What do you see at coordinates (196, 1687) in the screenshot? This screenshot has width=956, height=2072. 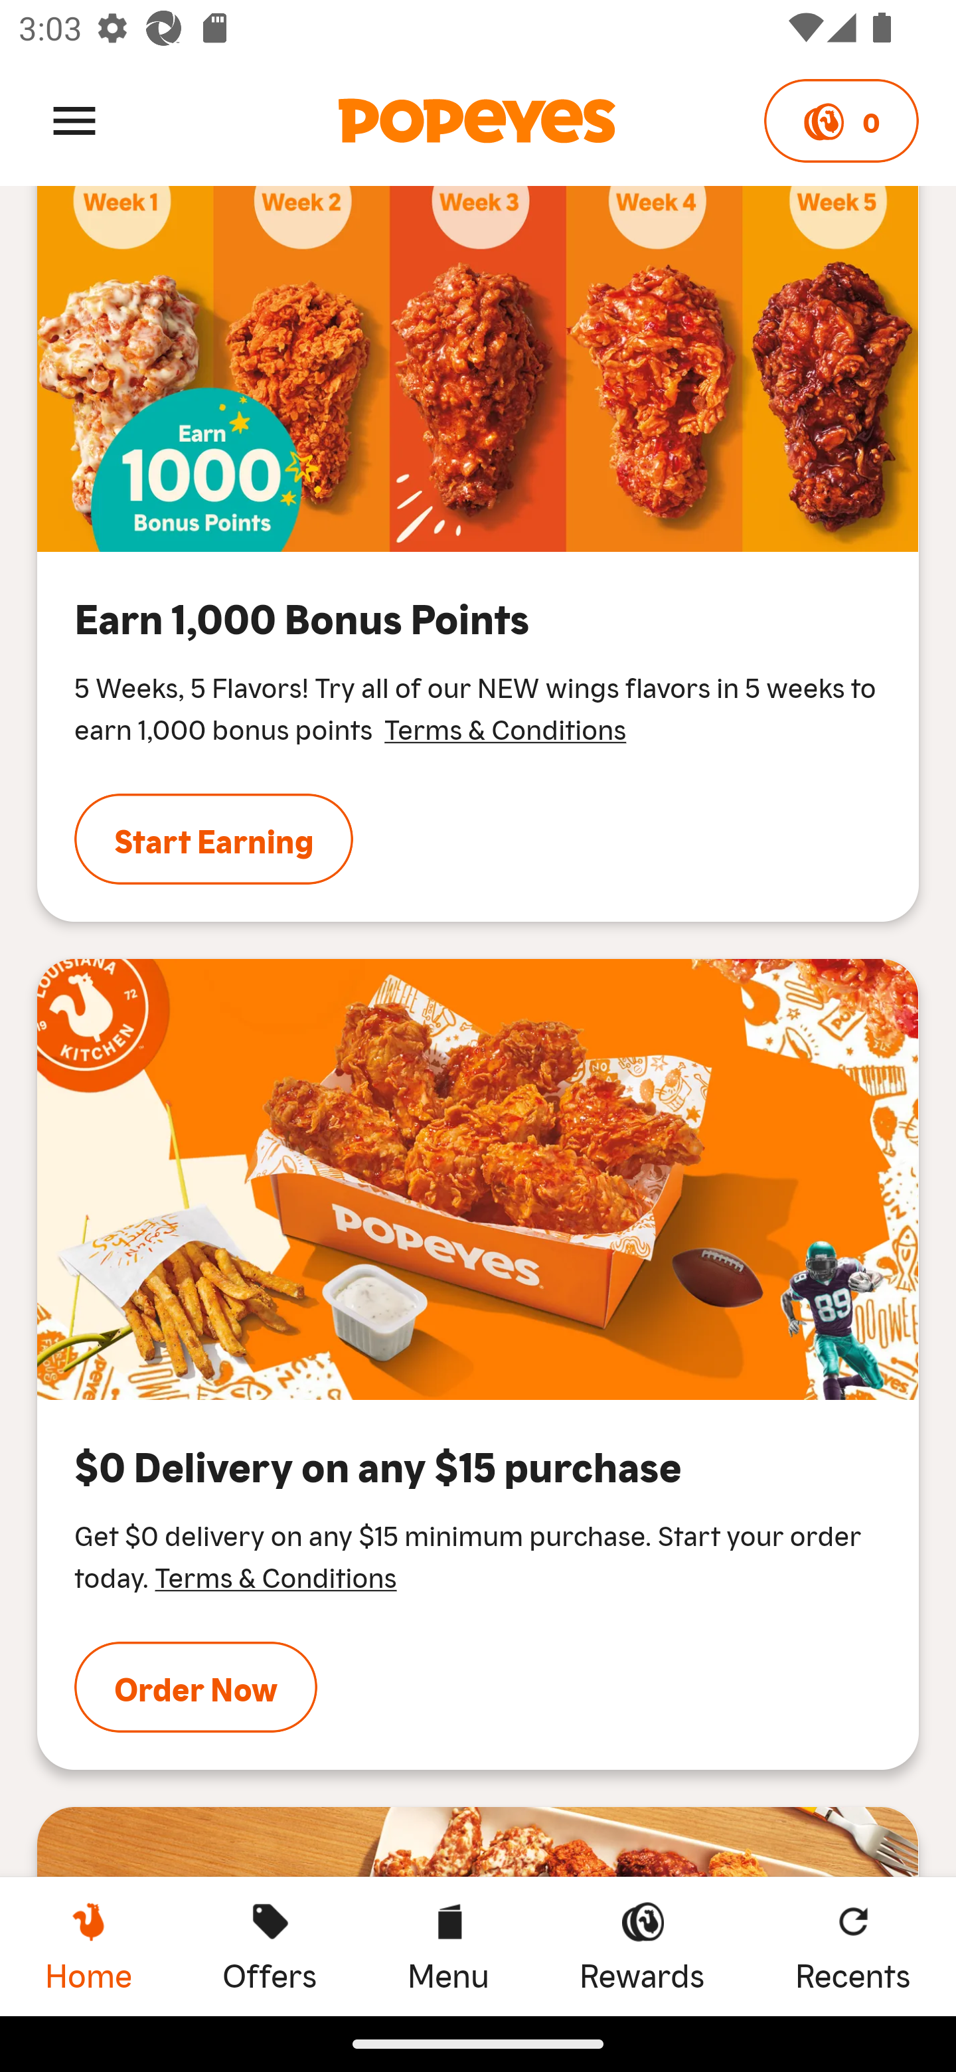 I see `Order Now` at bounding box center [196, 1687].